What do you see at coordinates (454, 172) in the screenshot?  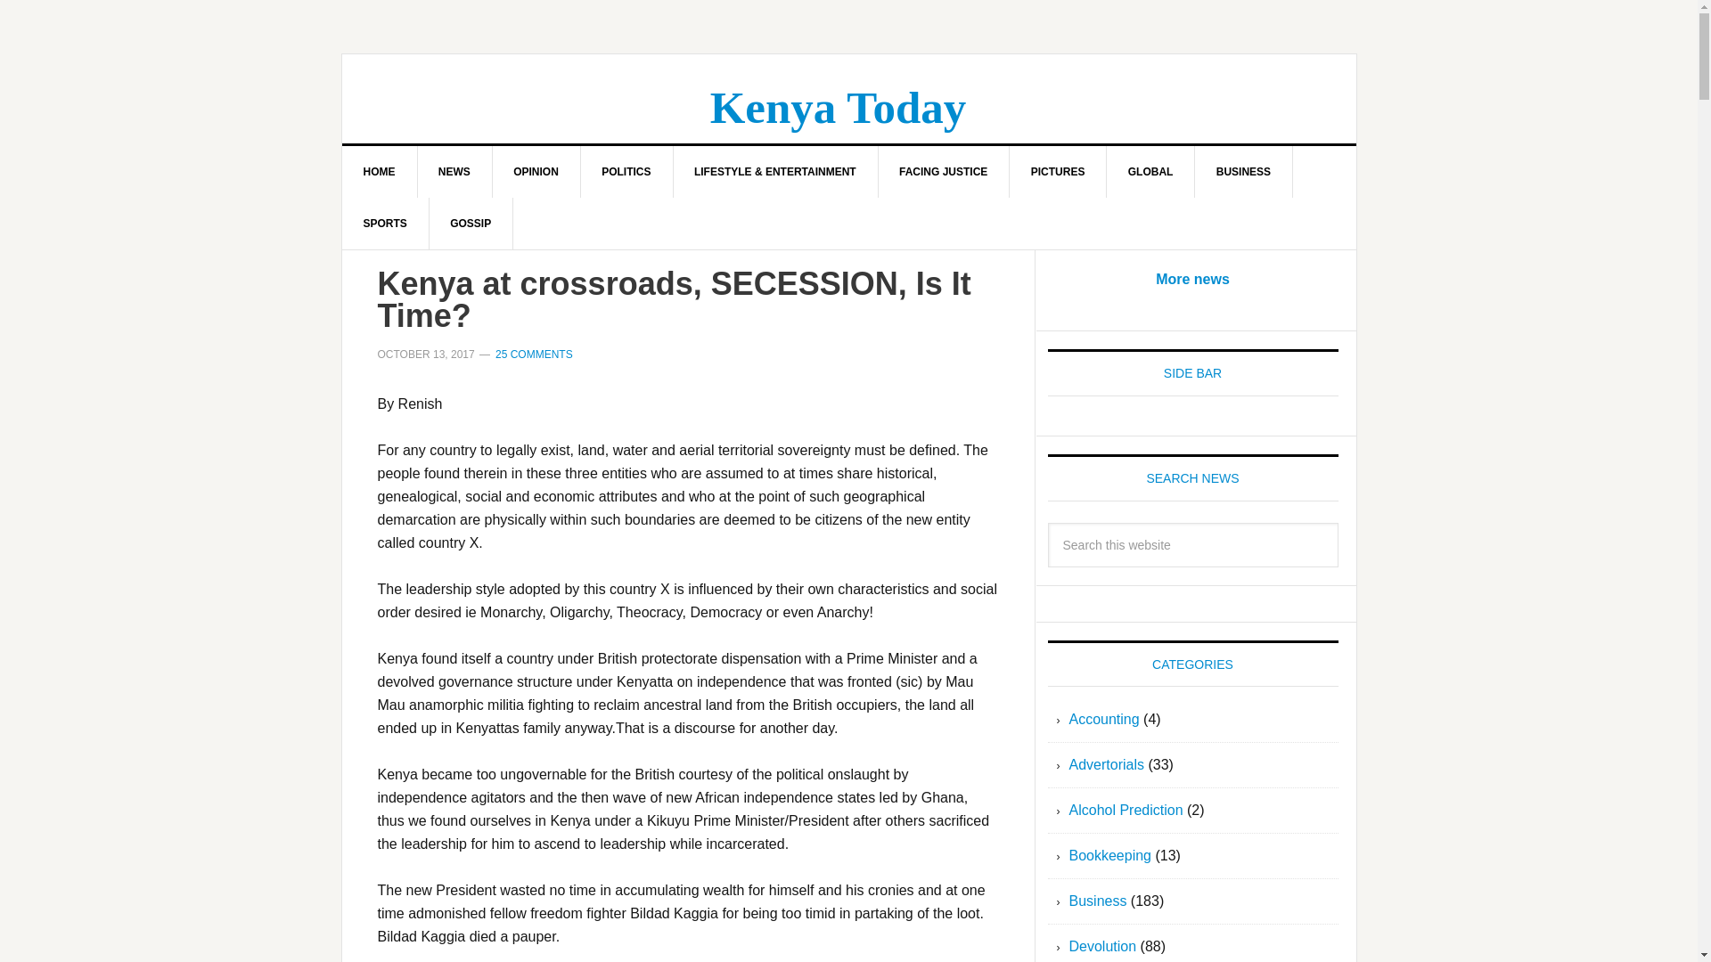 I see `NEWS` at bounding box center [454, 172].